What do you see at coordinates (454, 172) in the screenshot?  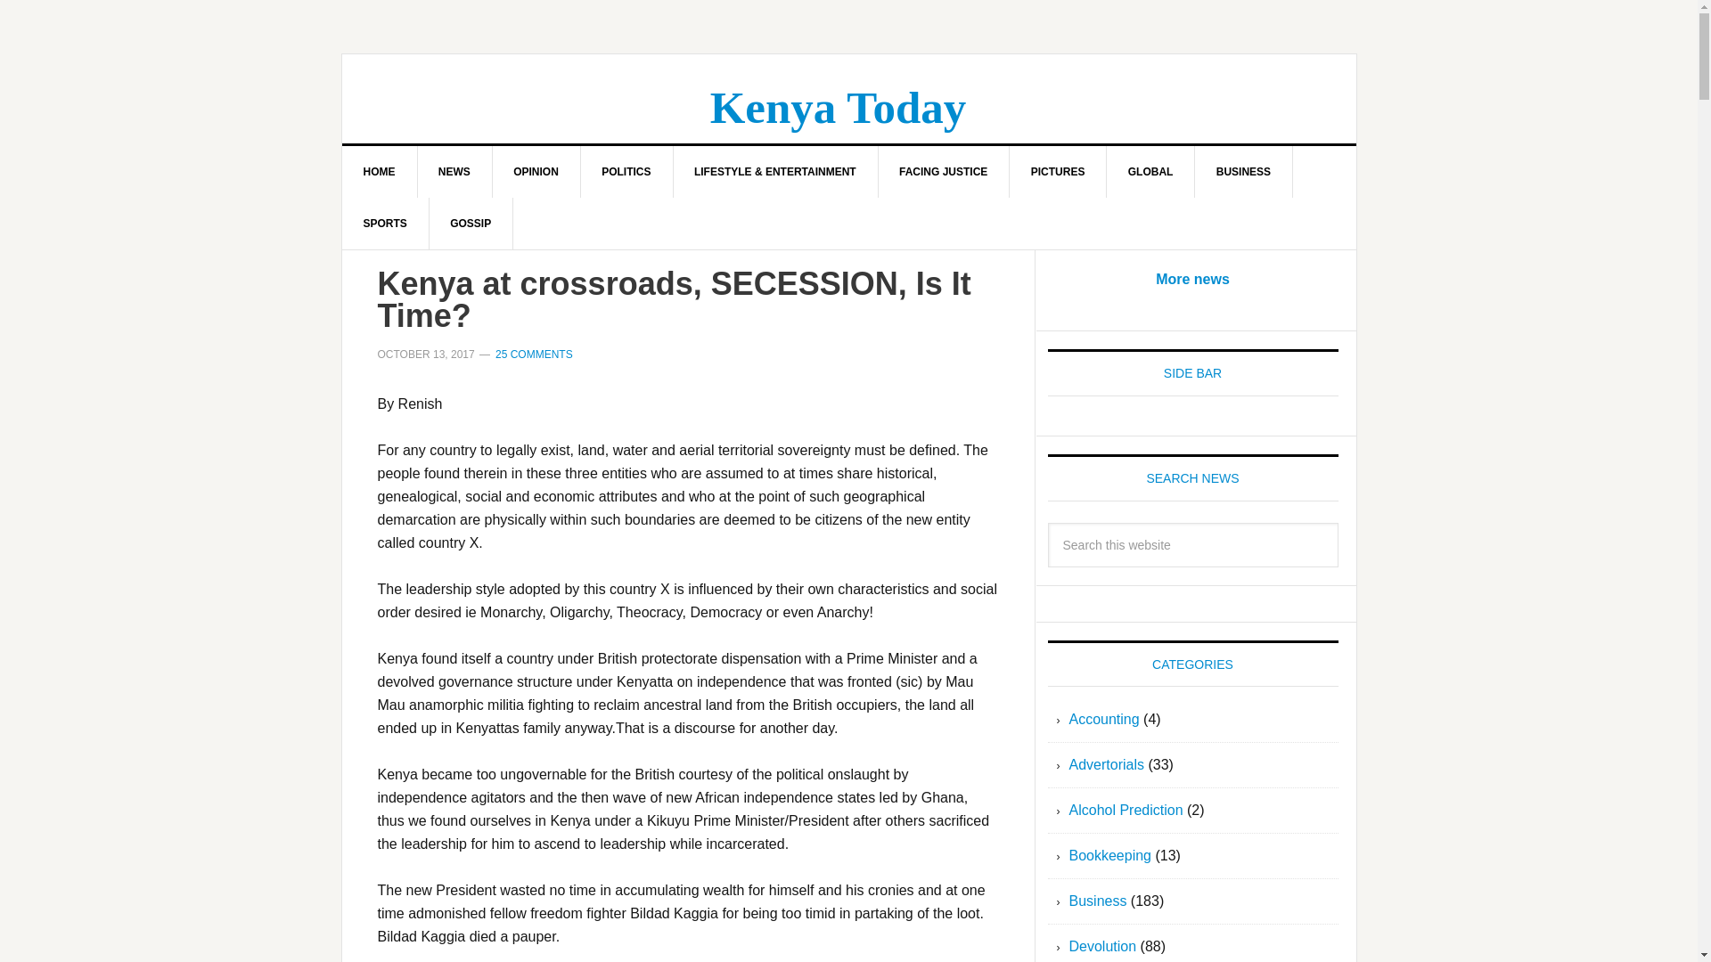 I see `NEWS` at bounding box center [454, 172].